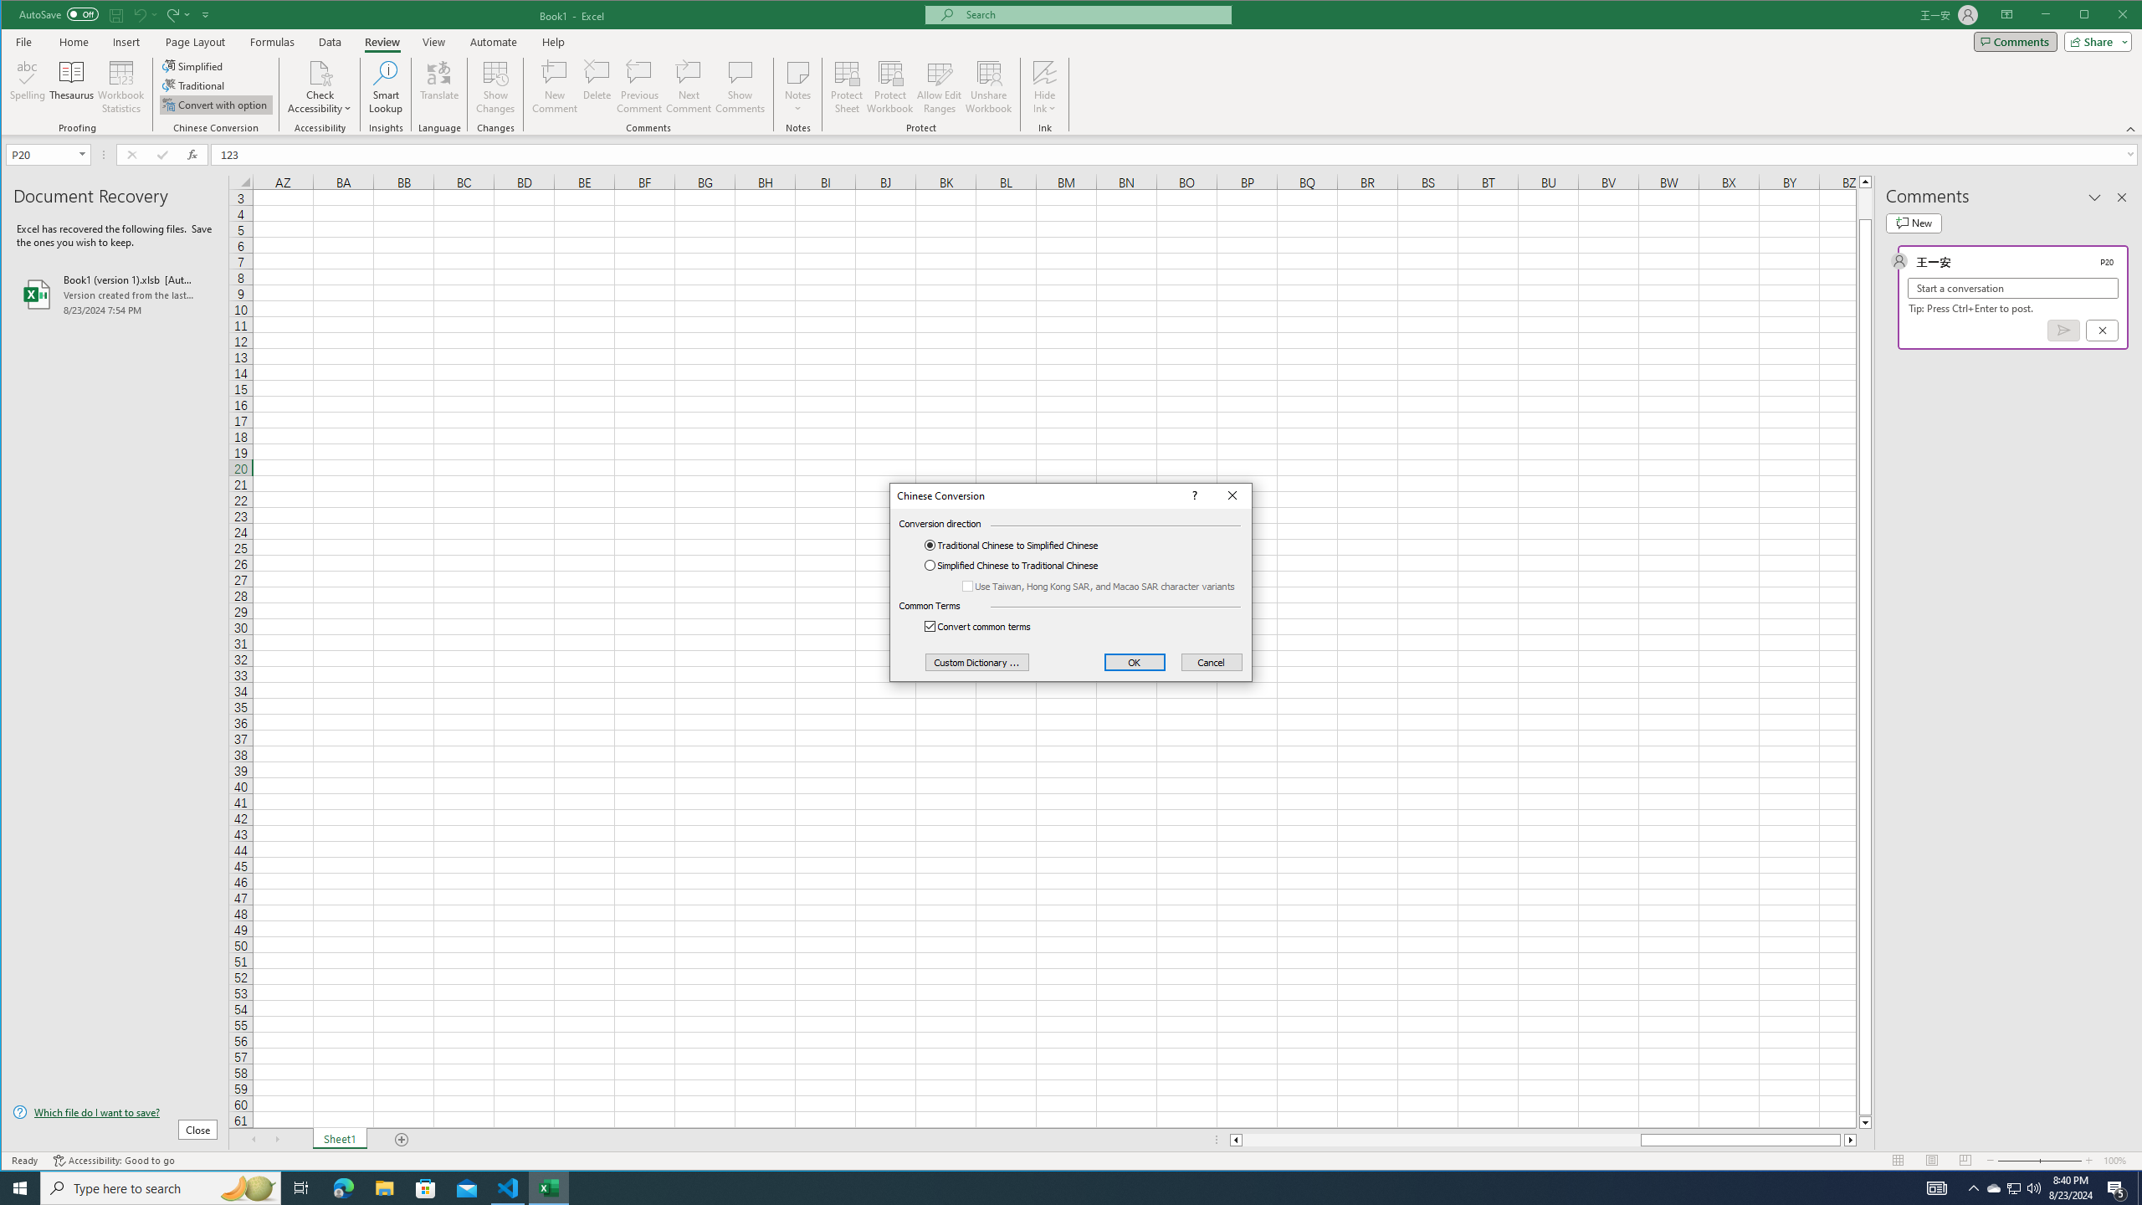 The width and height of the screenshot is (2142, 1205). Describe the element at coordinates (2015, 1188) in the screenshot. I see `Book1 (version 1).xlsb  [AutoRecovered]` at that location.